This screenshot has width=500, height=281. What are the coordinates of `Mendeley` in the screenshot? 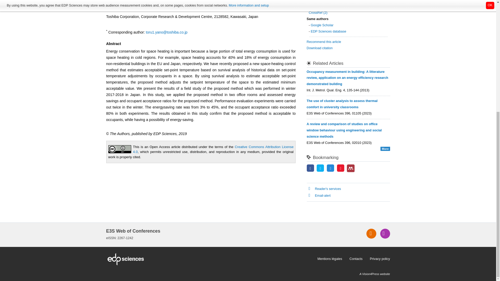 It's located at (351, 168).